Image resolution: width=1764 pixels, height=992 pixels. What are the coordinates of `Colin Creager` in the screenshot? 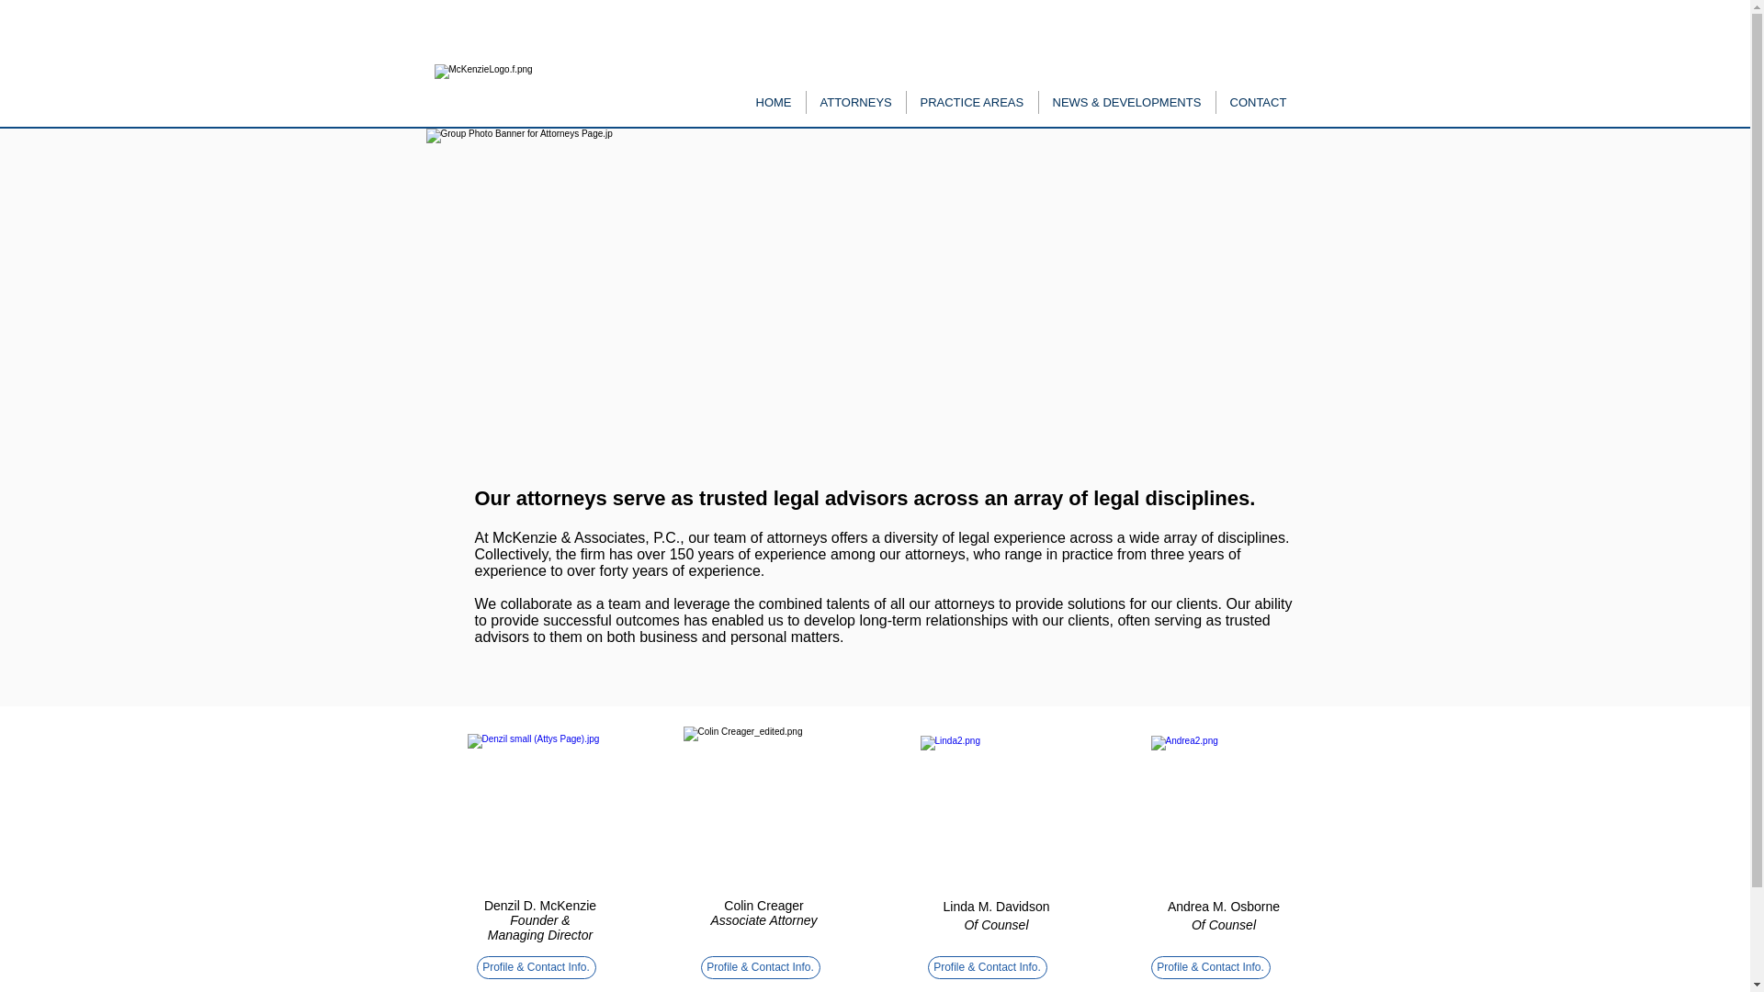 It's located at (763, 906).